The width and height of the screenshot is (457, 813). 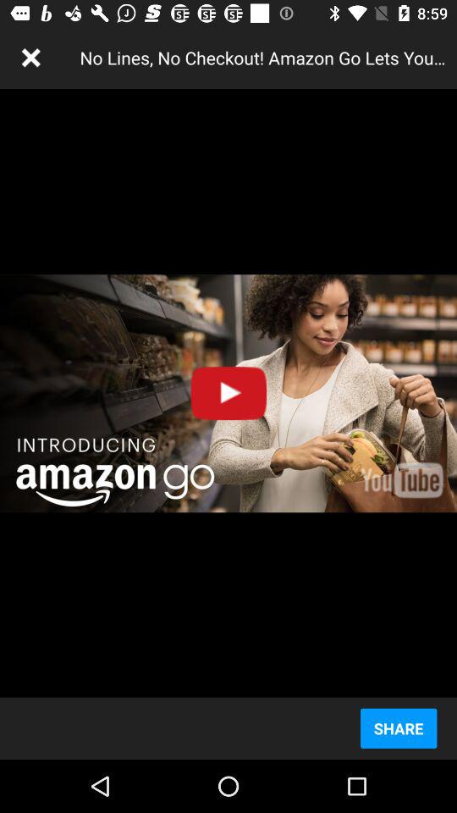 I want to click on jump to the share icon, so click(x=398, y=728).